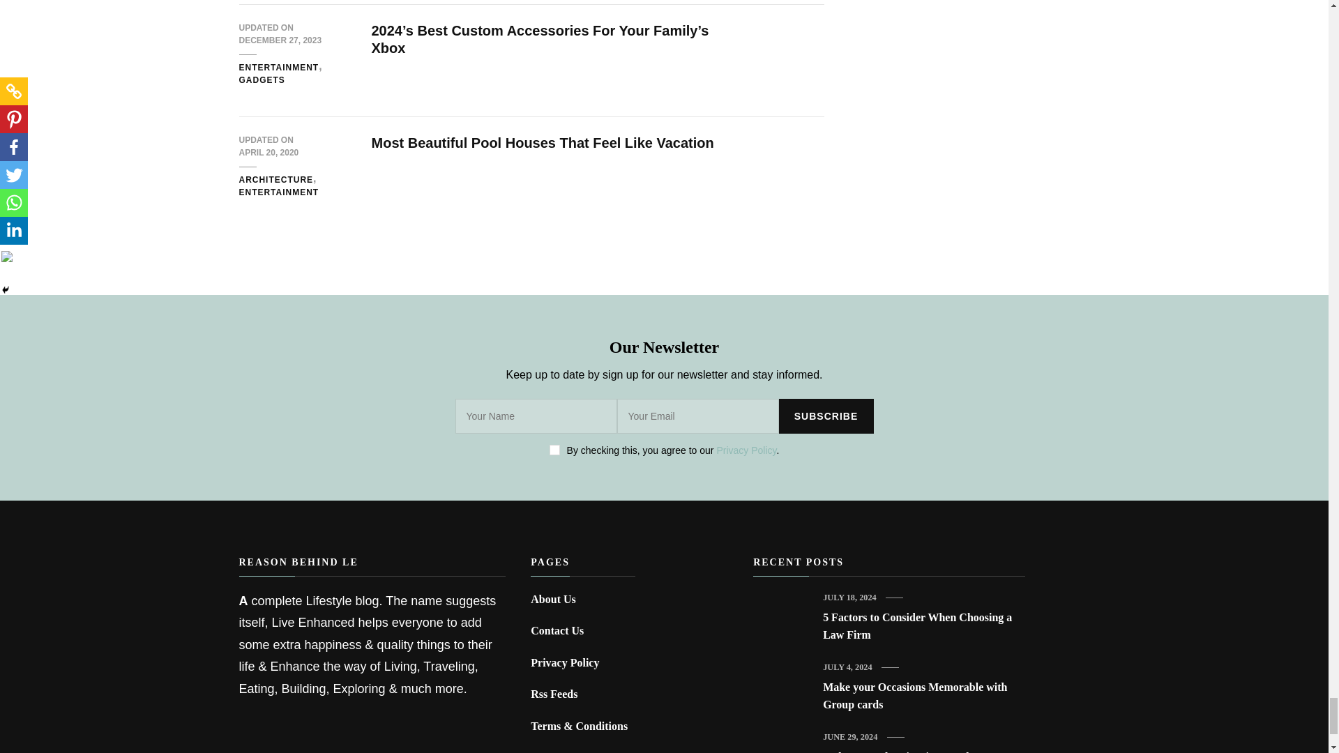 The height and width of the screenshot is (753, 1339). Describe the element at coordinates (825, 416) in the screenshot. I see `Subscribe` at that location.